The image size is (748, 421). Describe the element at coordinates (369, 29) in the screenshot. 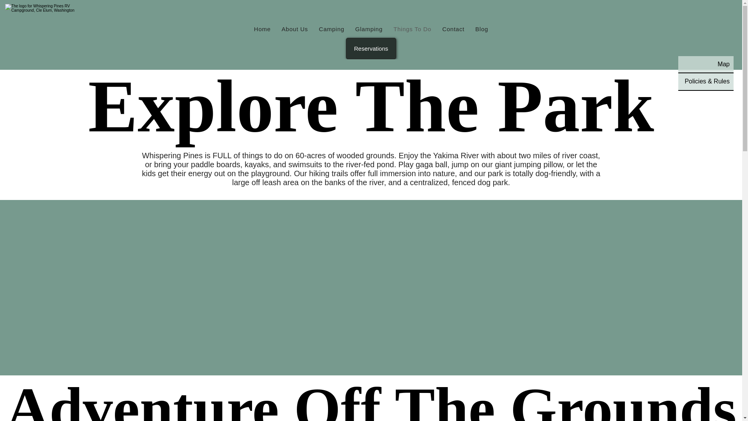

I see `Blog` at that location.